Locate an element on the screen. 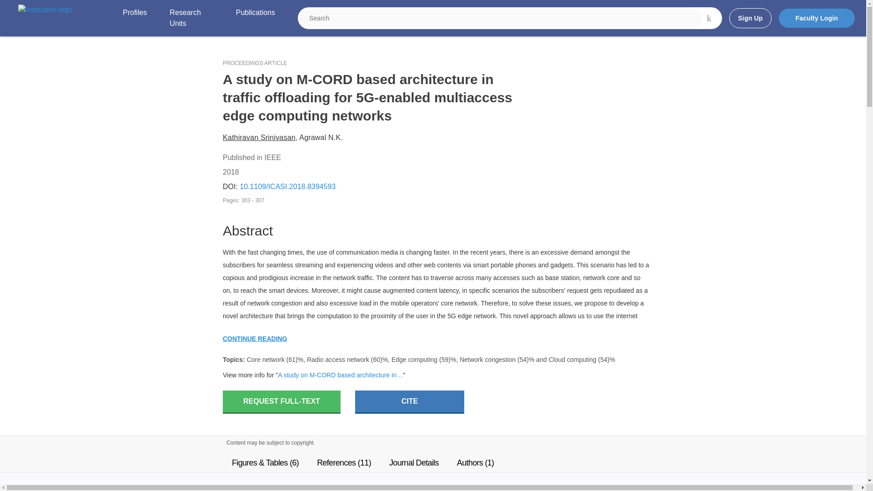  REQUEST FULL-TEXT is located at coordinates (281, 402).